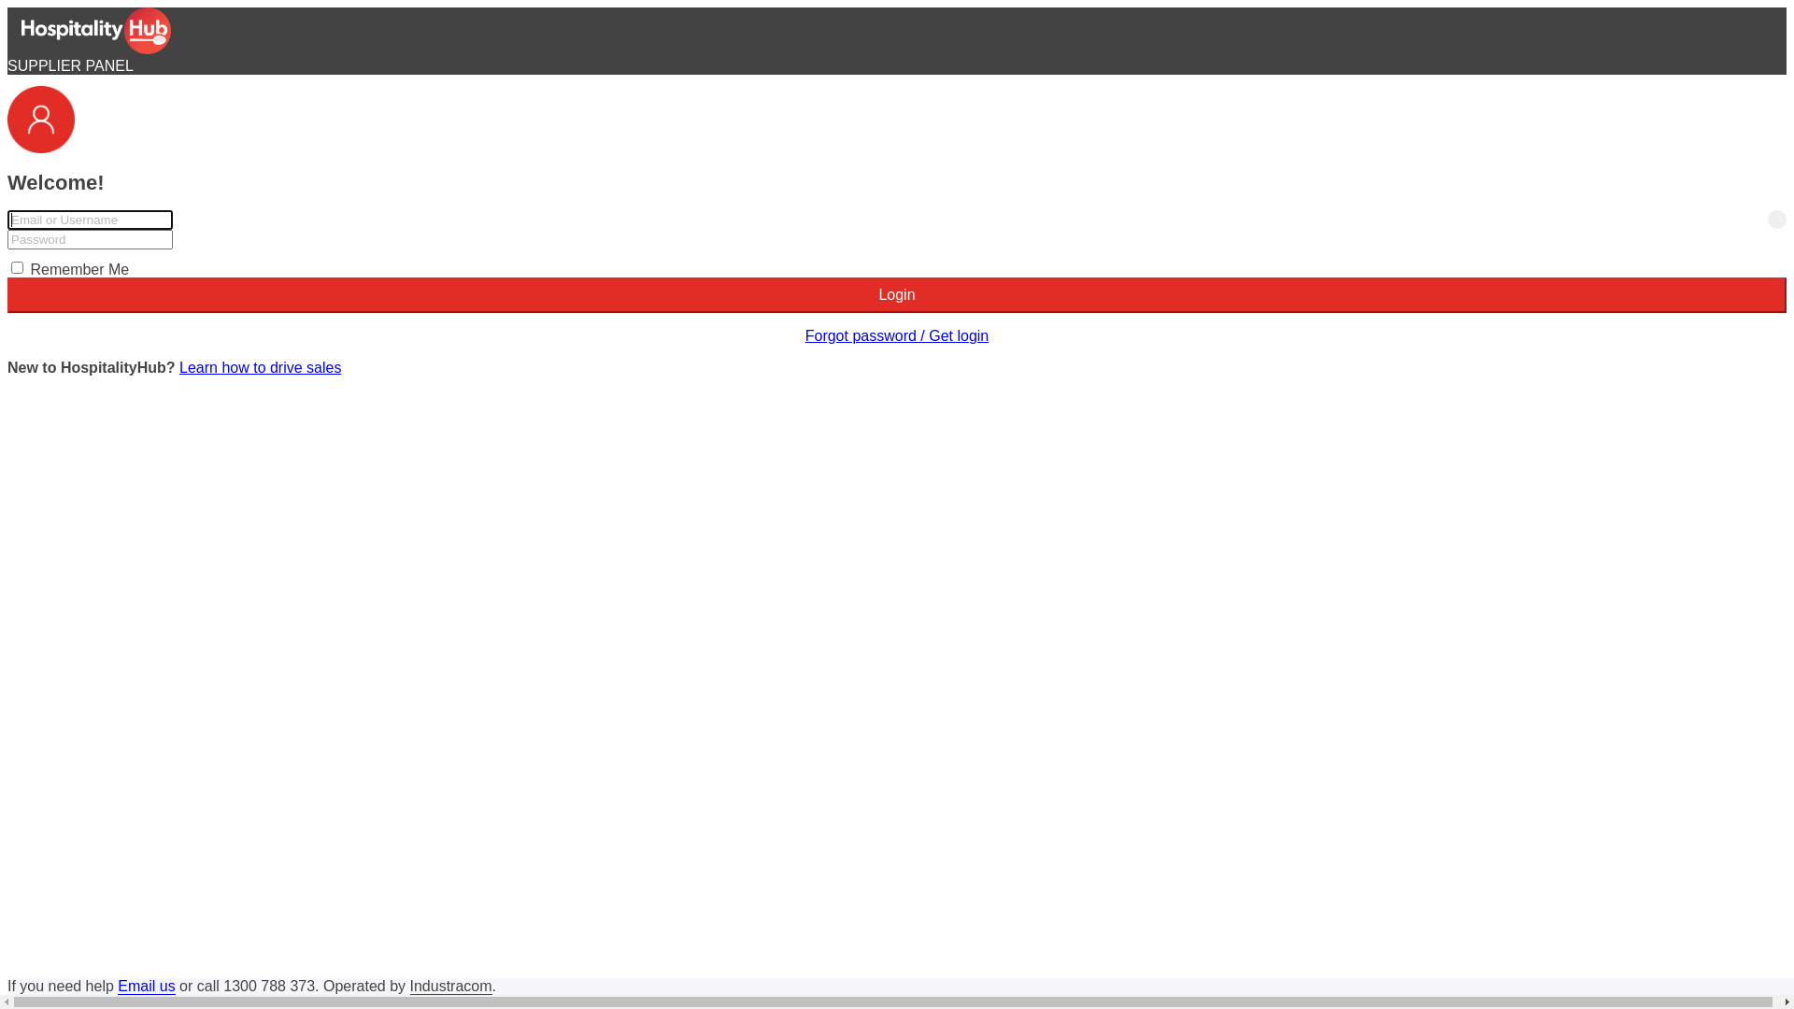 The height and width of the screenshot is (1009, 1794). Describe the element at coordinates (897, 295) in the screenshot. I see `Login` at that location.